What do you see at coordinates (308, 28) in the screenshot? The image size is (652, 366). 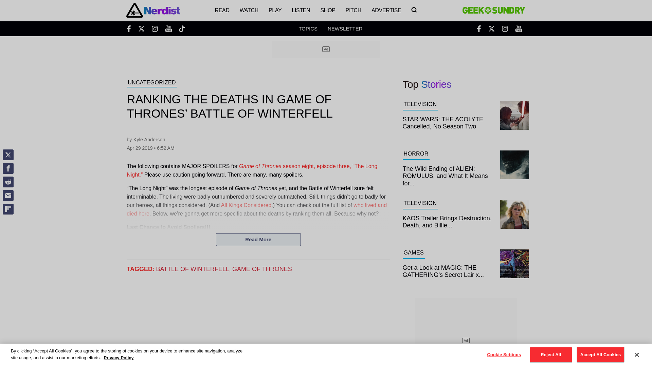 I see `Topics` at bounding box center [308, 28].